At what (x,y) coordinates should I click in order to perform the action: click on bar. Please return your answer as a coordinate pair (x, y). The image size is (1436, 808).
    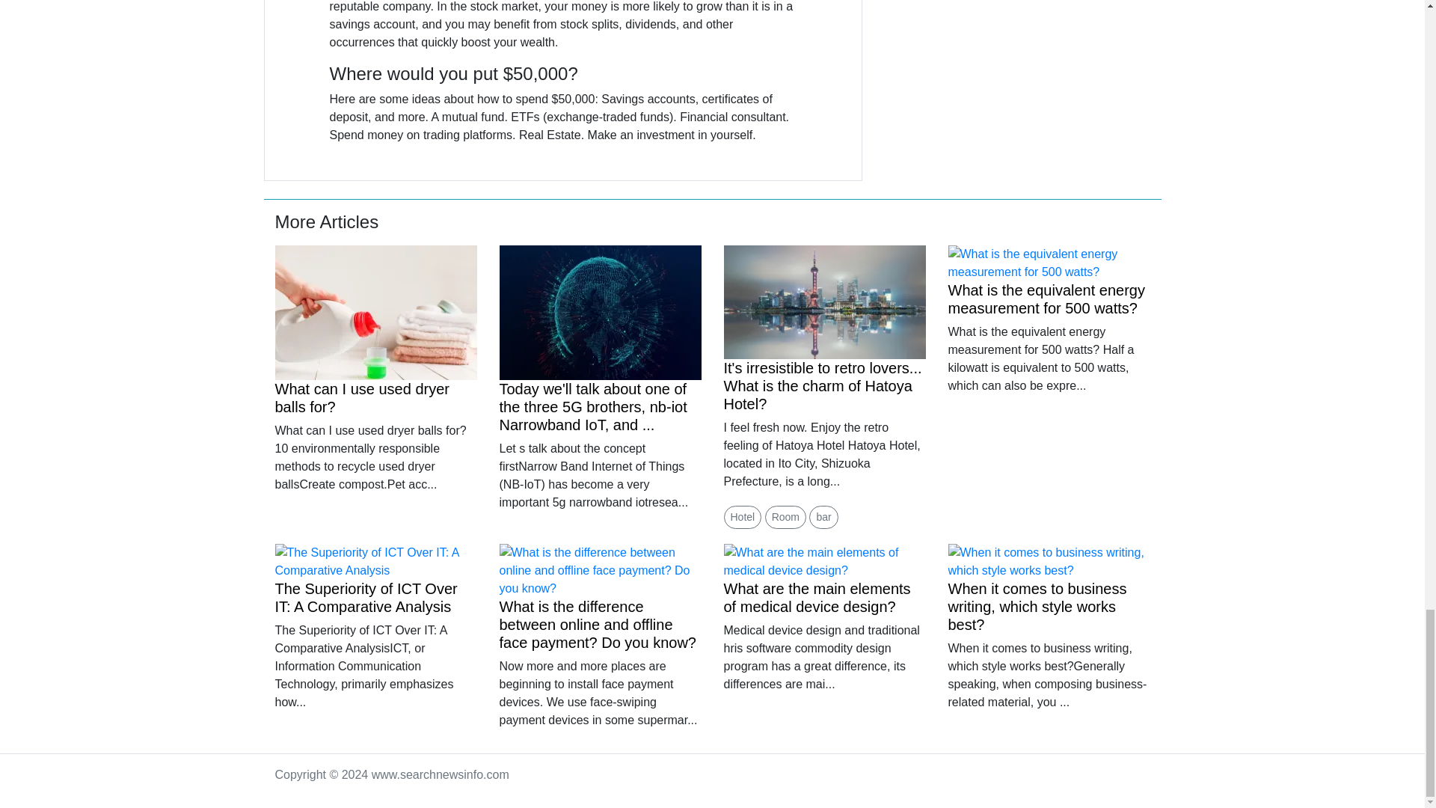
    Looking at the image, I should click on (823, 518).